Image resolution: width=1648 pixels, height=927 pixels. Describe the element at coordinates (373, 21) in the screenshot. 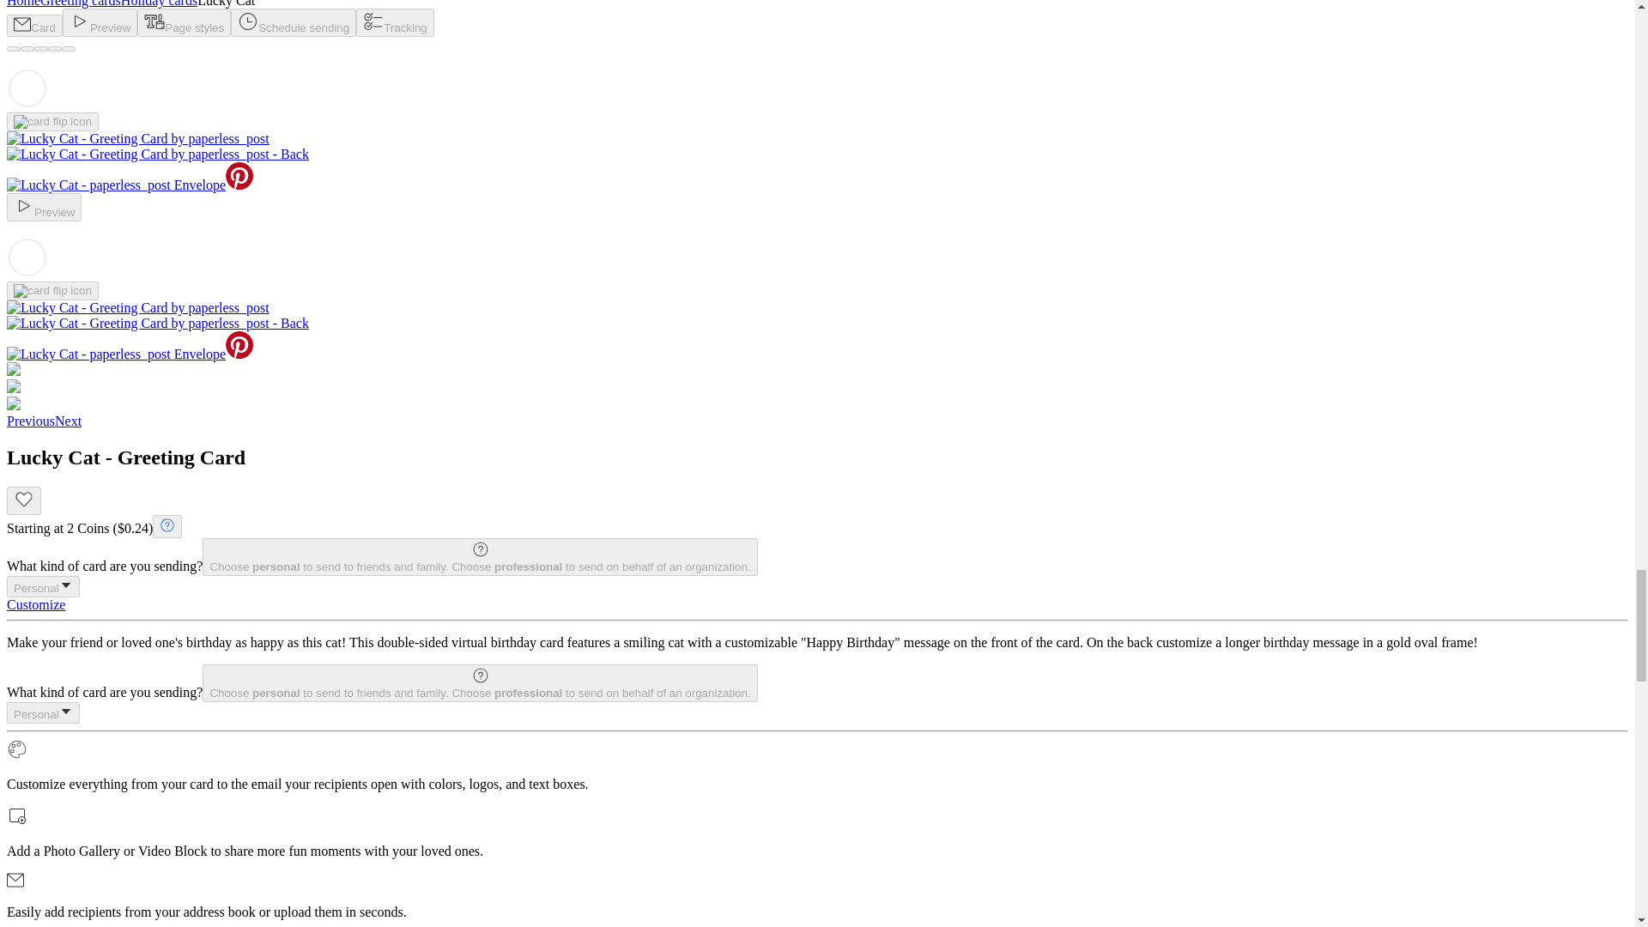

I see `tracking icon` at that location.